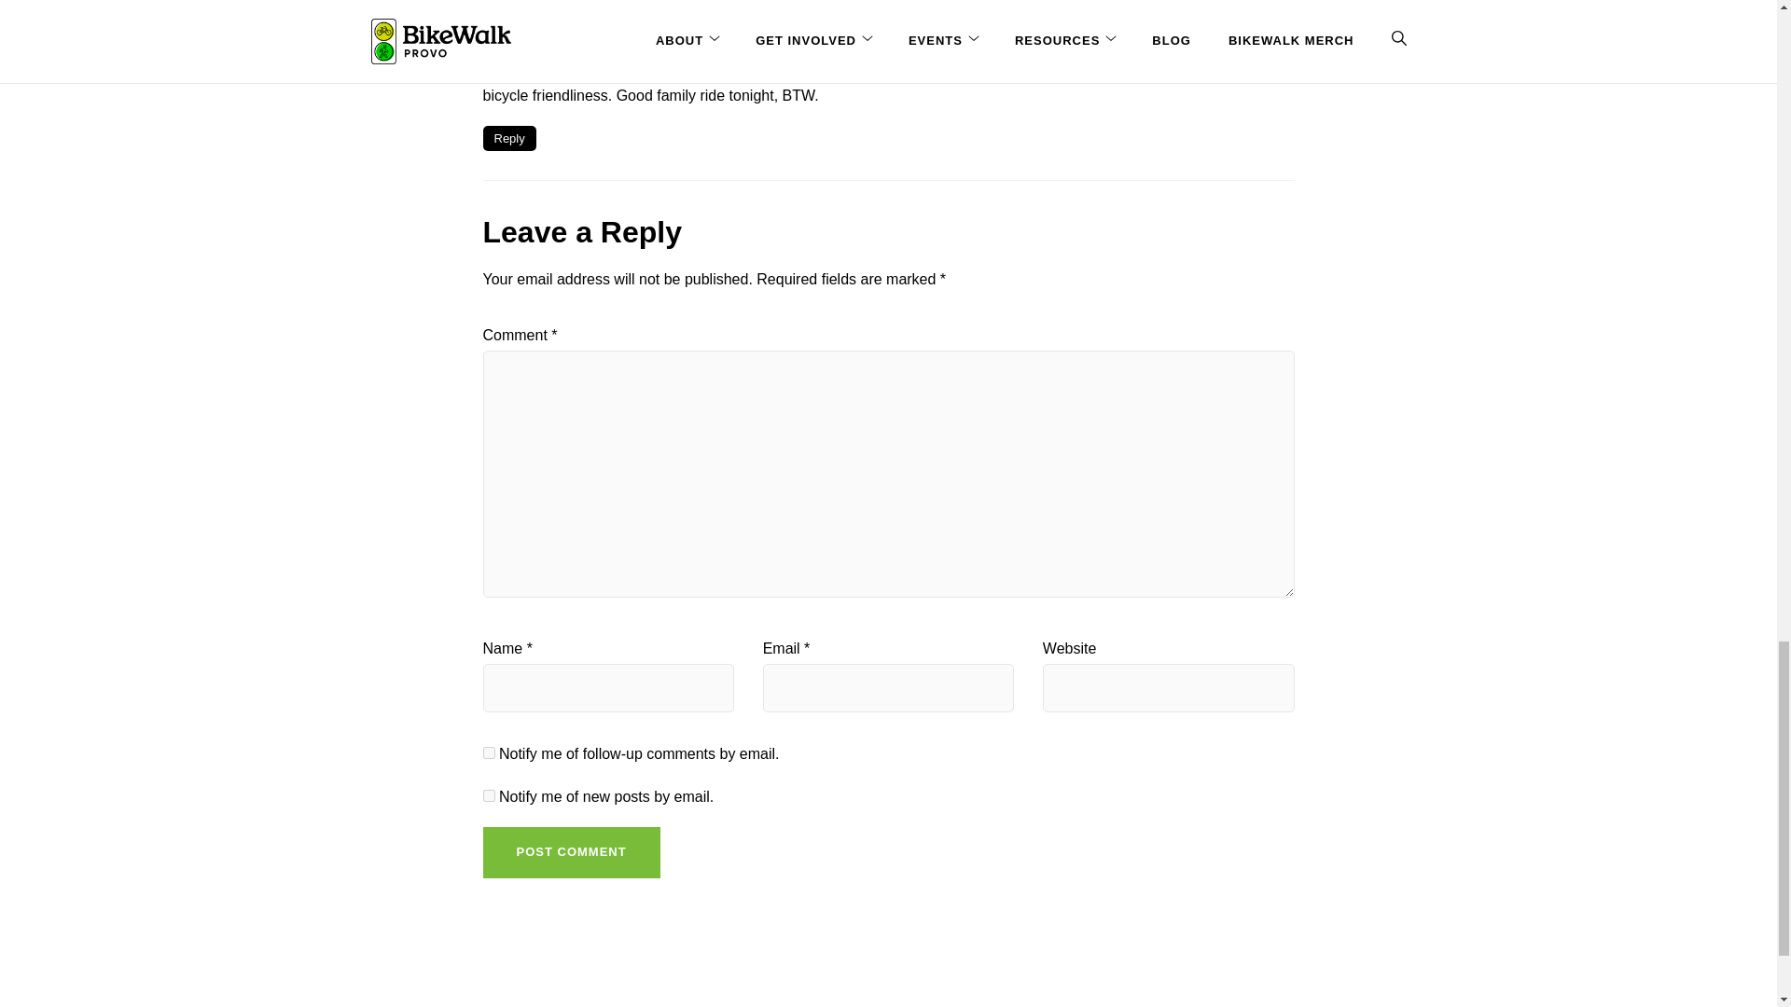  What do you see at coordinates (572, 852) in the screenshot?
I see `Post Comment` at bounding box center [572, 852].